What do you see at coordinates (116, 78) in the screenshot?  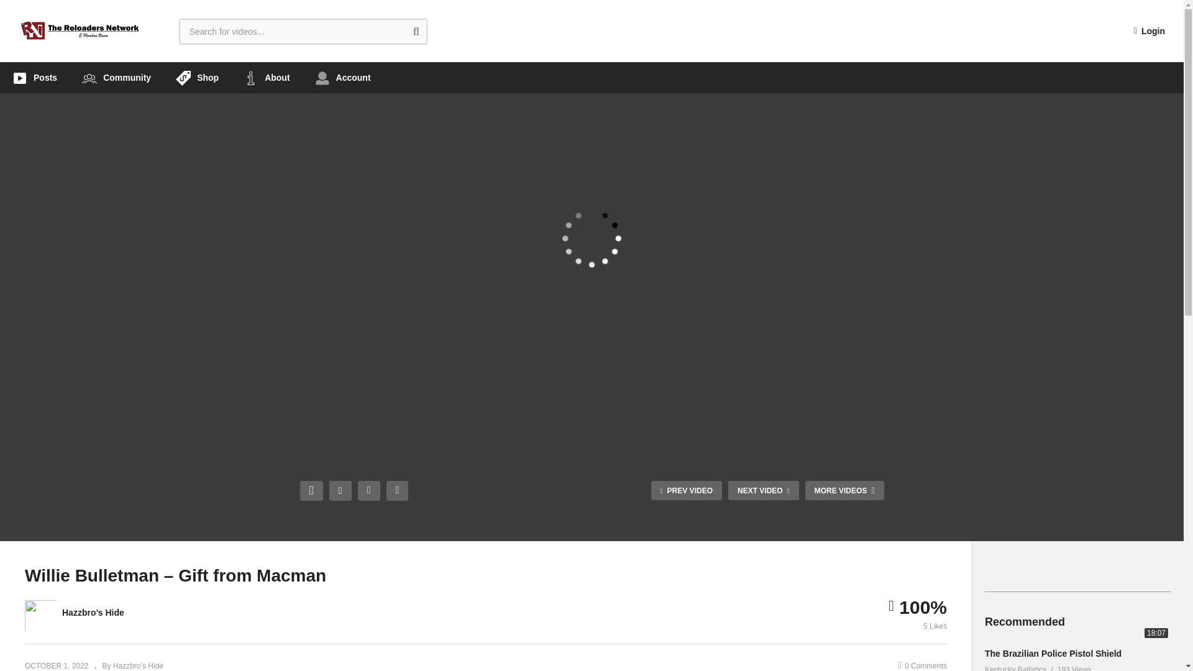 I see `Community` at bounding box center [116, 78].